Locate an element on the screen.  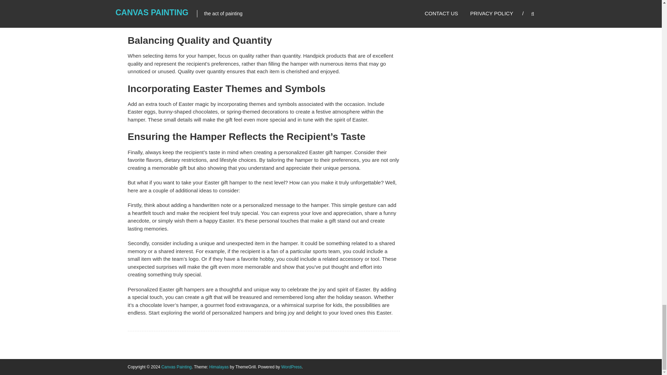
Canvas Painting is located at coordinates (176, 367).